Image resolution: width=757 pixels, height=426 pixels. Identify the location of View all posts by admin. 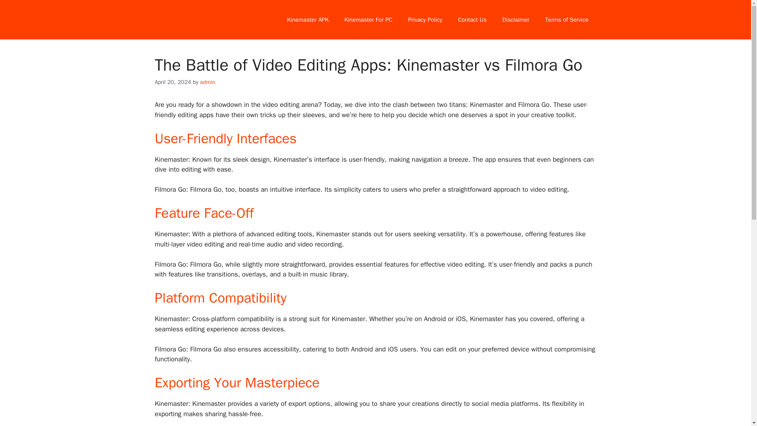
(207, 82).